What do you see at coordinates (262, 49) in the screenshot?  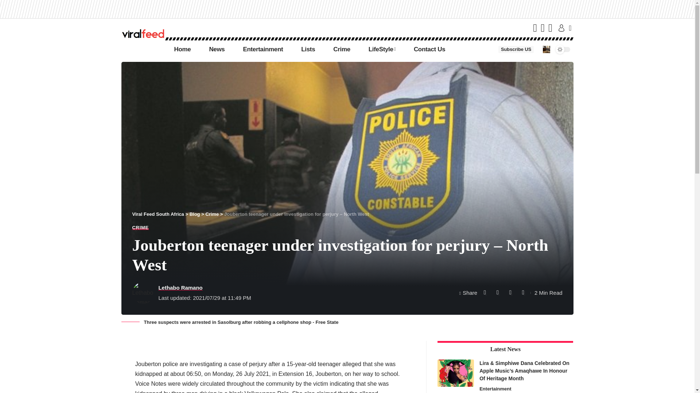 I see `Entertainment` at bounding box center [262, 49].